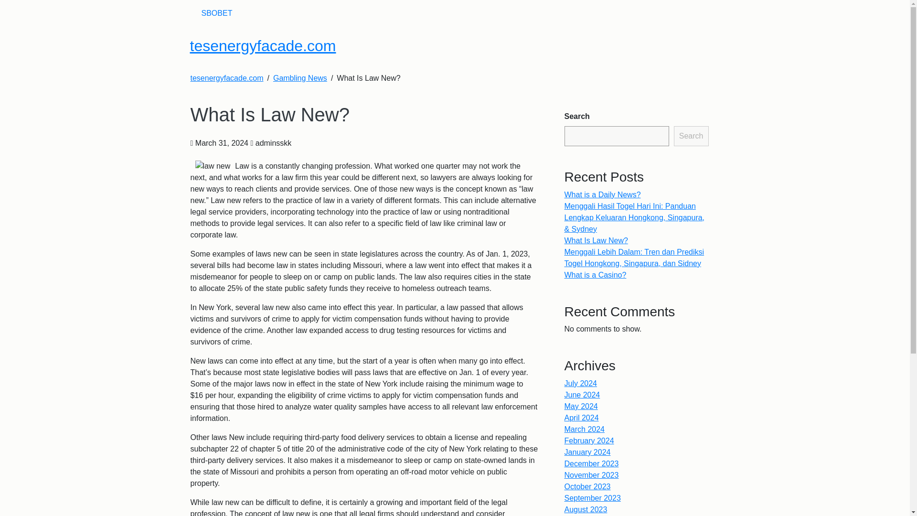 This screenshot has height=516, width=917. Describe the element at coordinates (692, 136) in the screenshot. I see `Search` at that location.